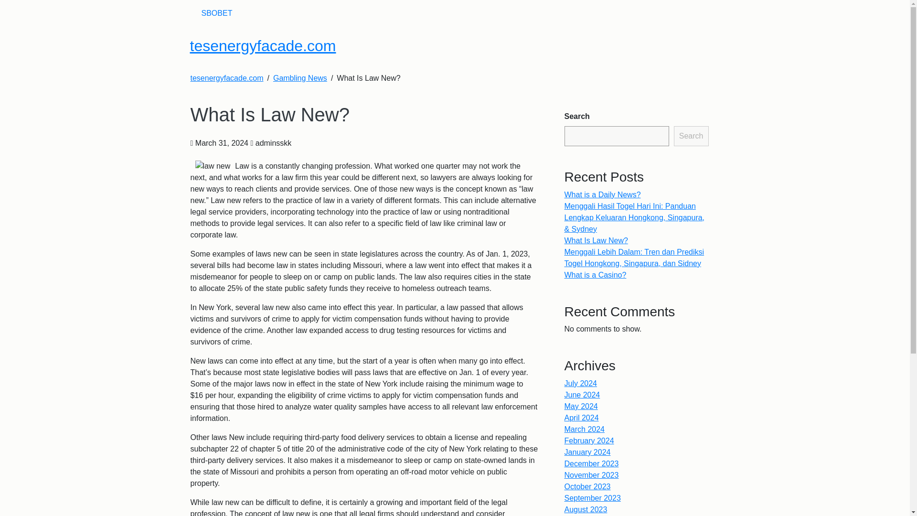 This screenshot has height=516, width=917. Describe the element at coordinates (692, 136) in the screenshot. I see `Search` at that location.